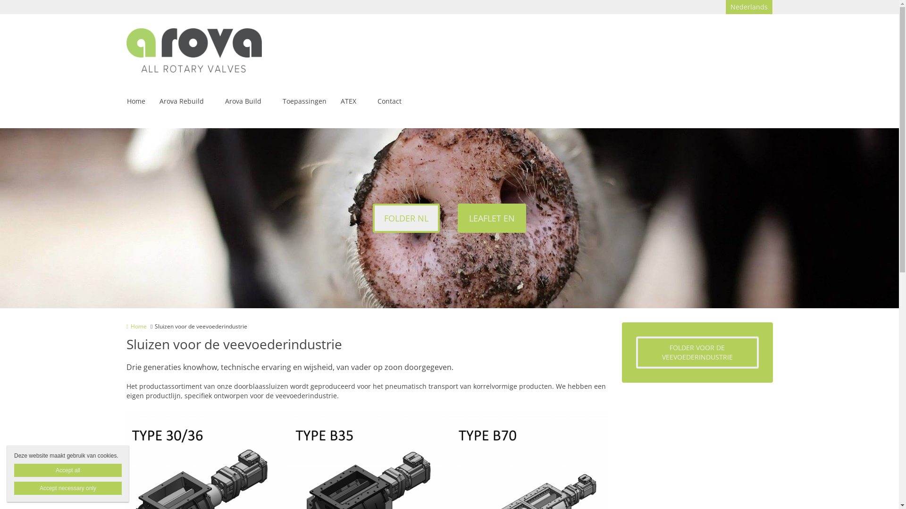  What do you see at coordinates (389, 102) in the screenshot?
I see `Contact` at bounding box center [389, 102].